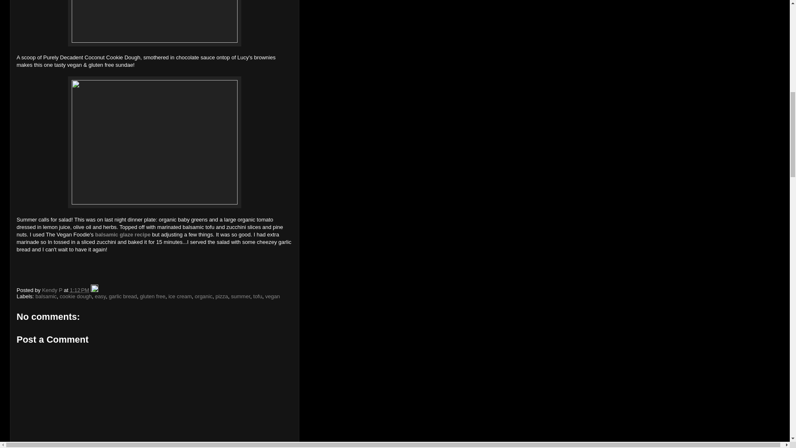 Image resolution: width=796 pixels, height=448 pixels. I want to click on Kendy P, so click(53, 290).